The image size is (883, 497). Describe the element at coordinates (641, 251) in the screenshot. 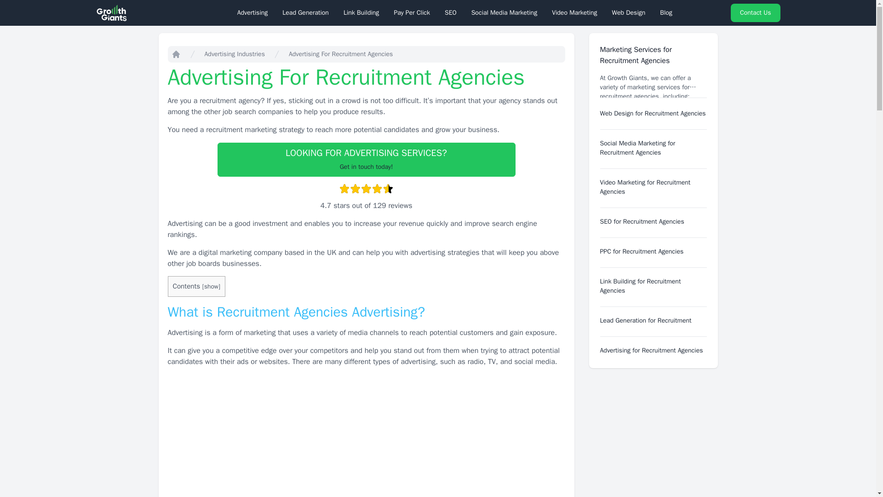

I see `PPC for Recruitment Agencies` at that location.